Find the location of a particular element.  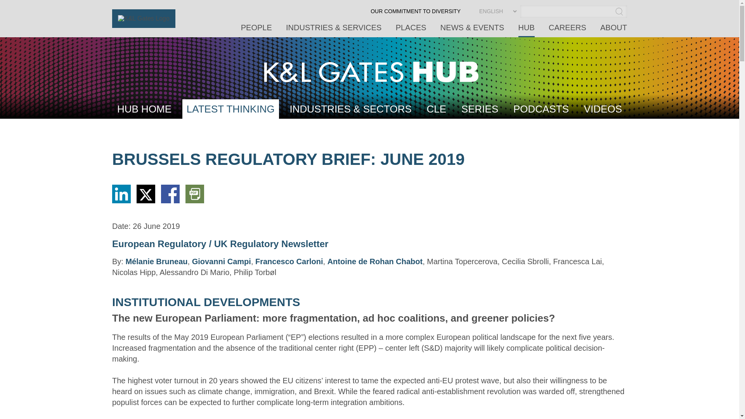

LATEST THINKING is located at coordinates (230, 109).